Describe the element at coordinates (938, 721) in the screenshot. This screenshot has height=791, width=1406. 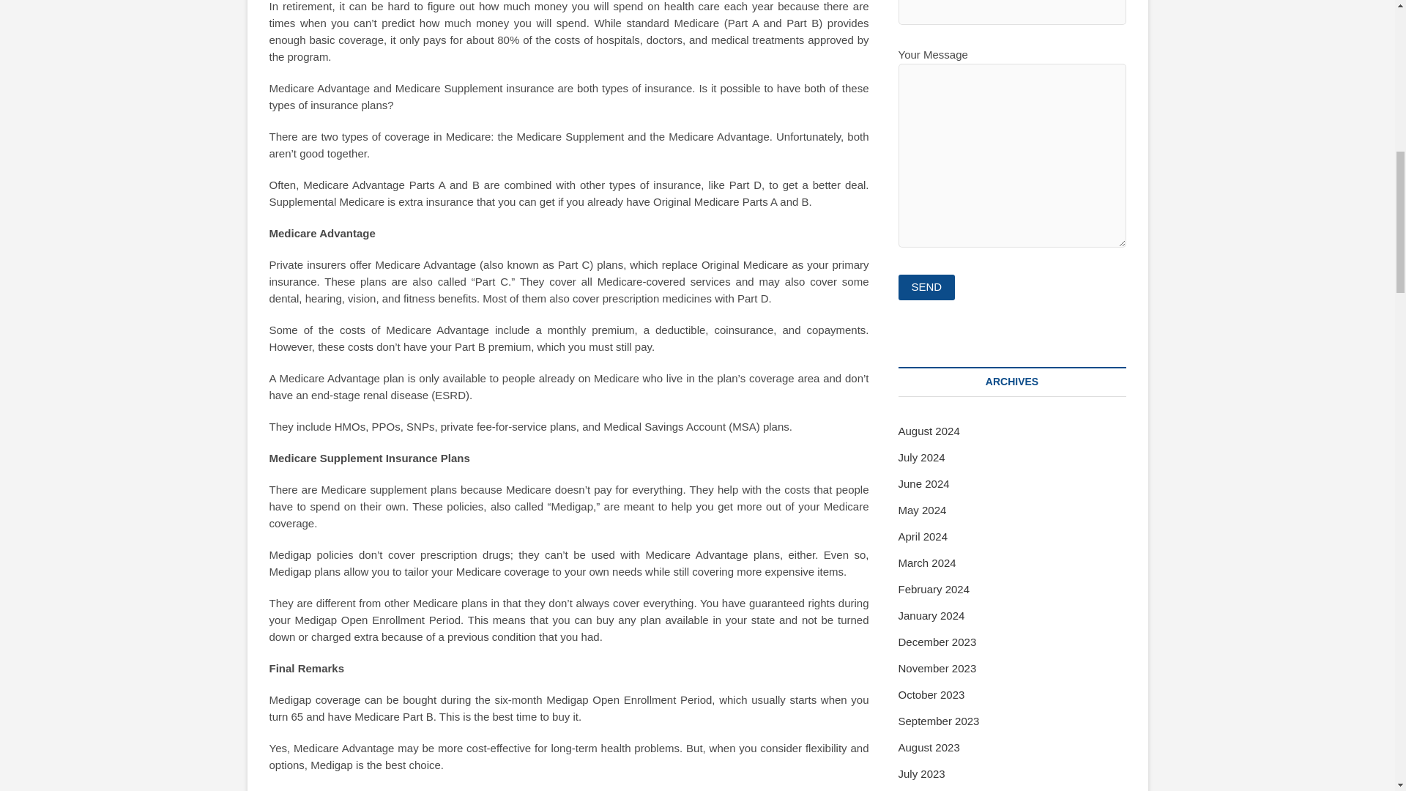
I see `September 2023` at that location.